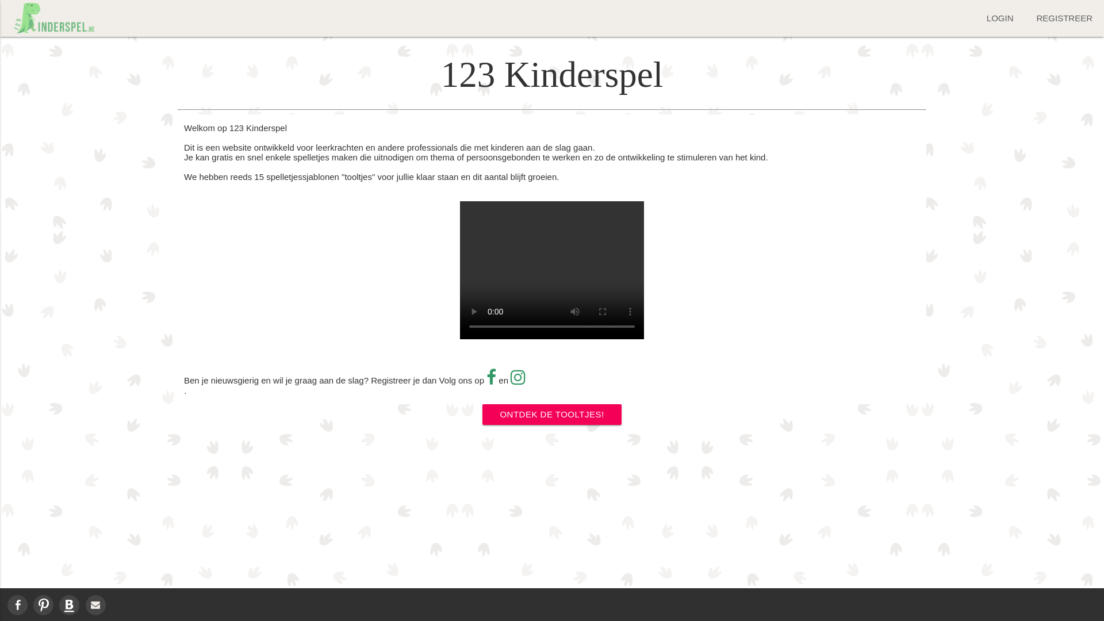  Describe the element at coordinates (44, 605) in the screenshot. I see `pinterest` at that location.